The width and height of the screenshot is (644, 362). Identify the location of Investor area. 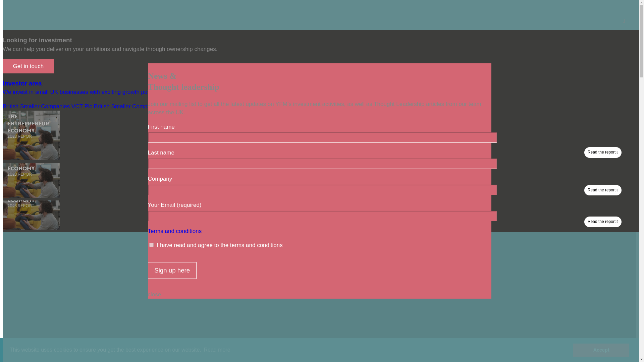
(329, 37).